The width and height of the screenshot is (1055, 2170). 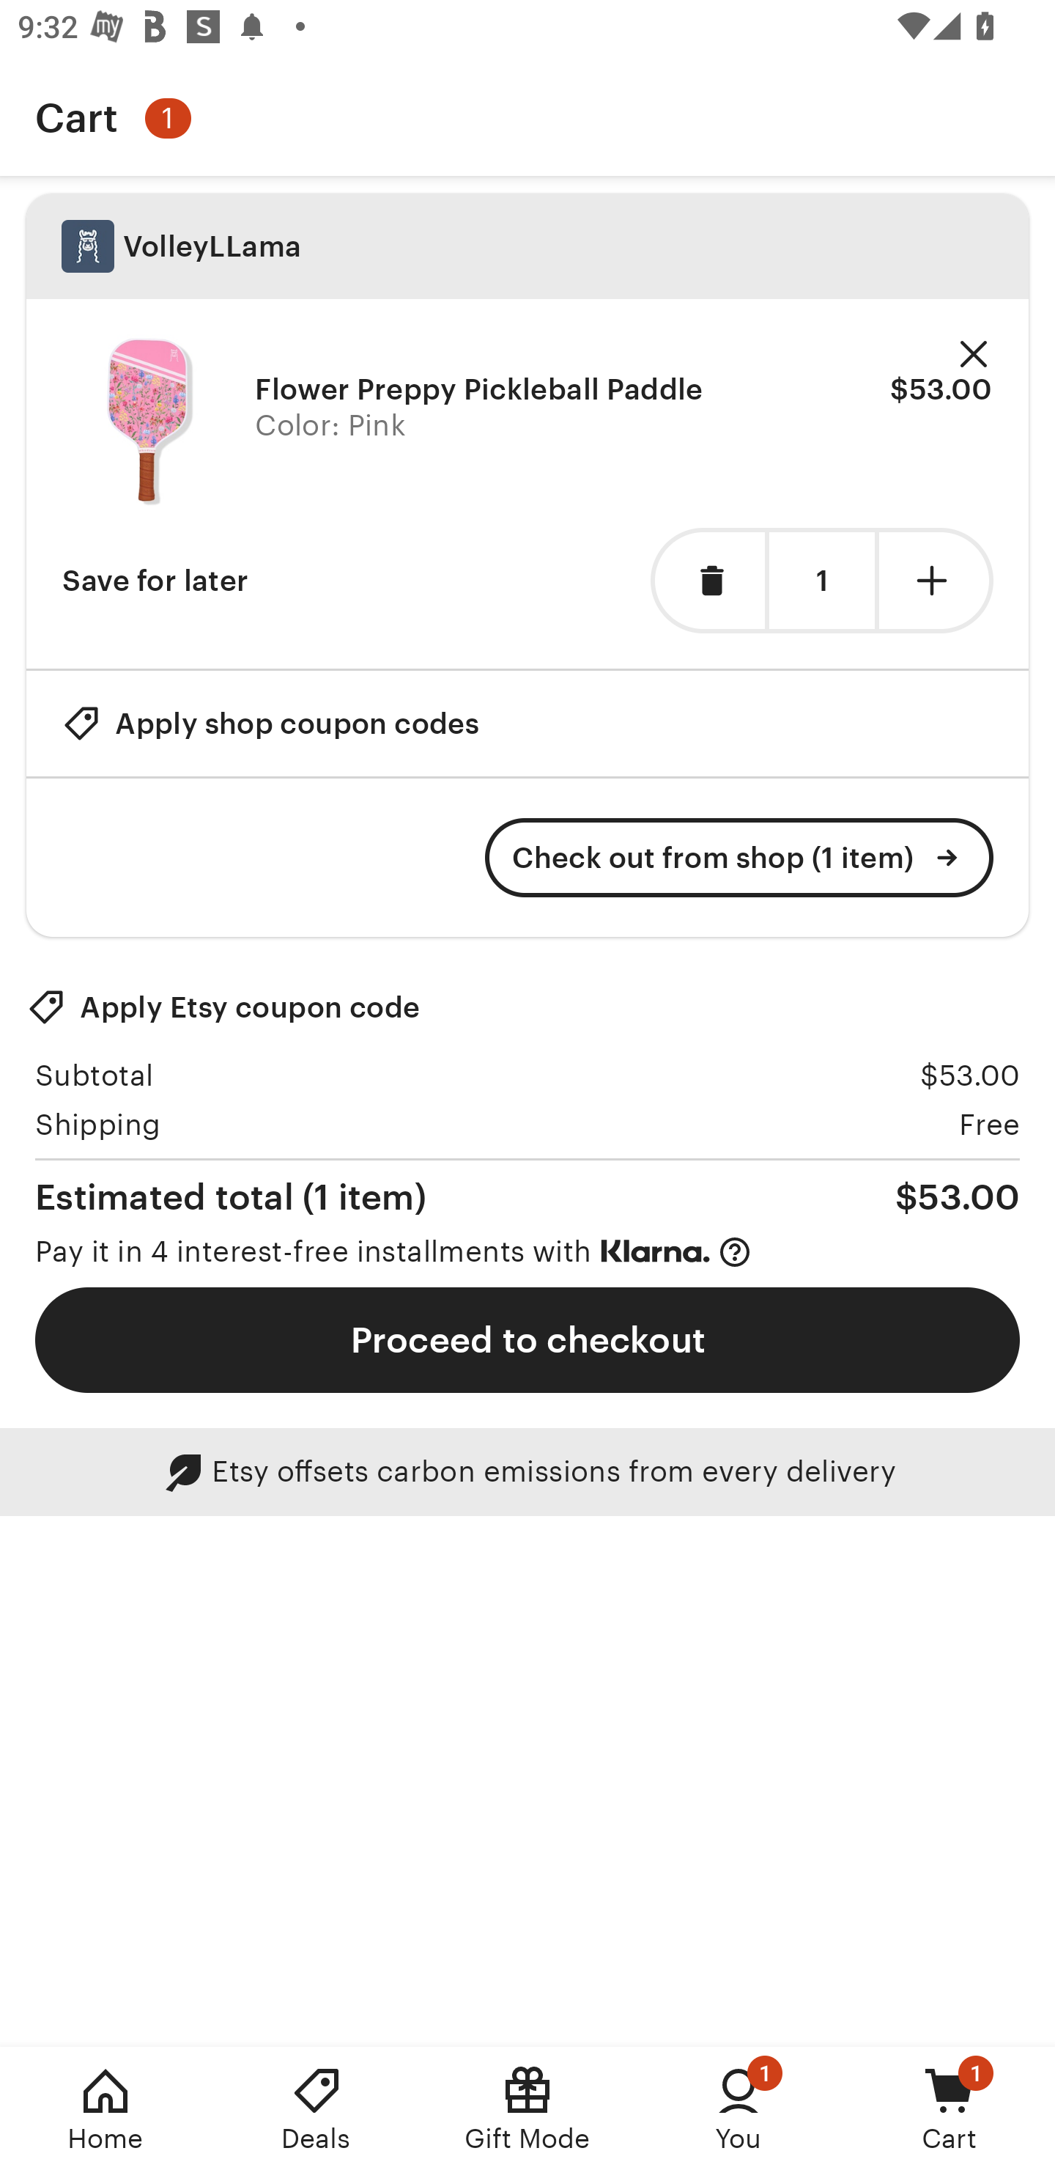 What do you see at coordinates (708, 581) in the screenshot?
I see `Remove item from cart` at bounding box center [708, 581].